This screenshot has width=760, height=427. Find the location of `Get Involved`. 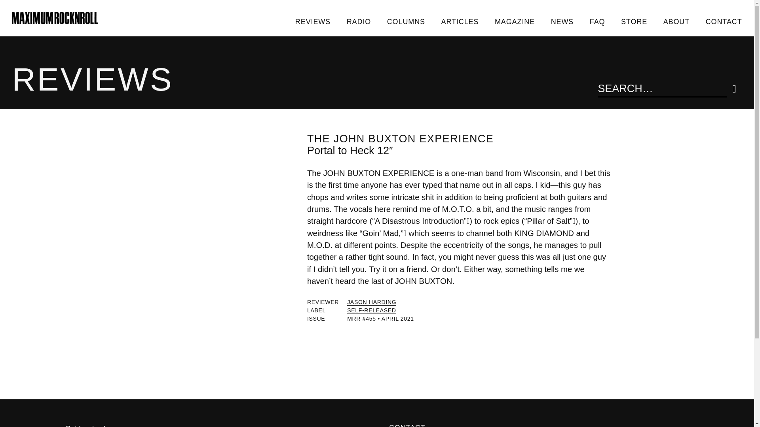

Get Involved is located at coordinates (215, 425).